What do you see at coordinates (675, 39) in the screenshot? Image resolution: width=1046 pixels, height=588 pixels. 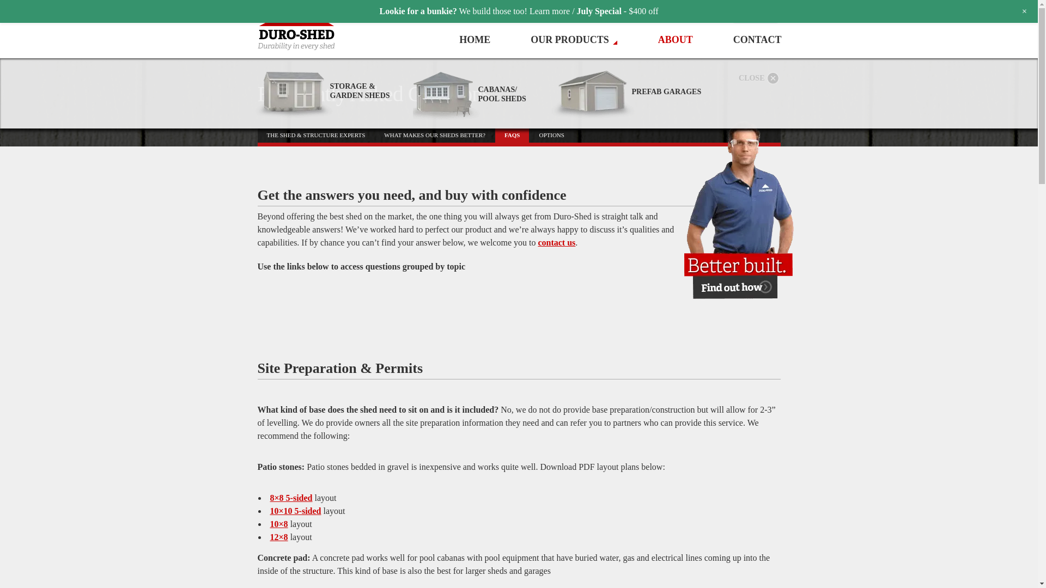 I see `ABOUT` at bounding box center [675, 39].